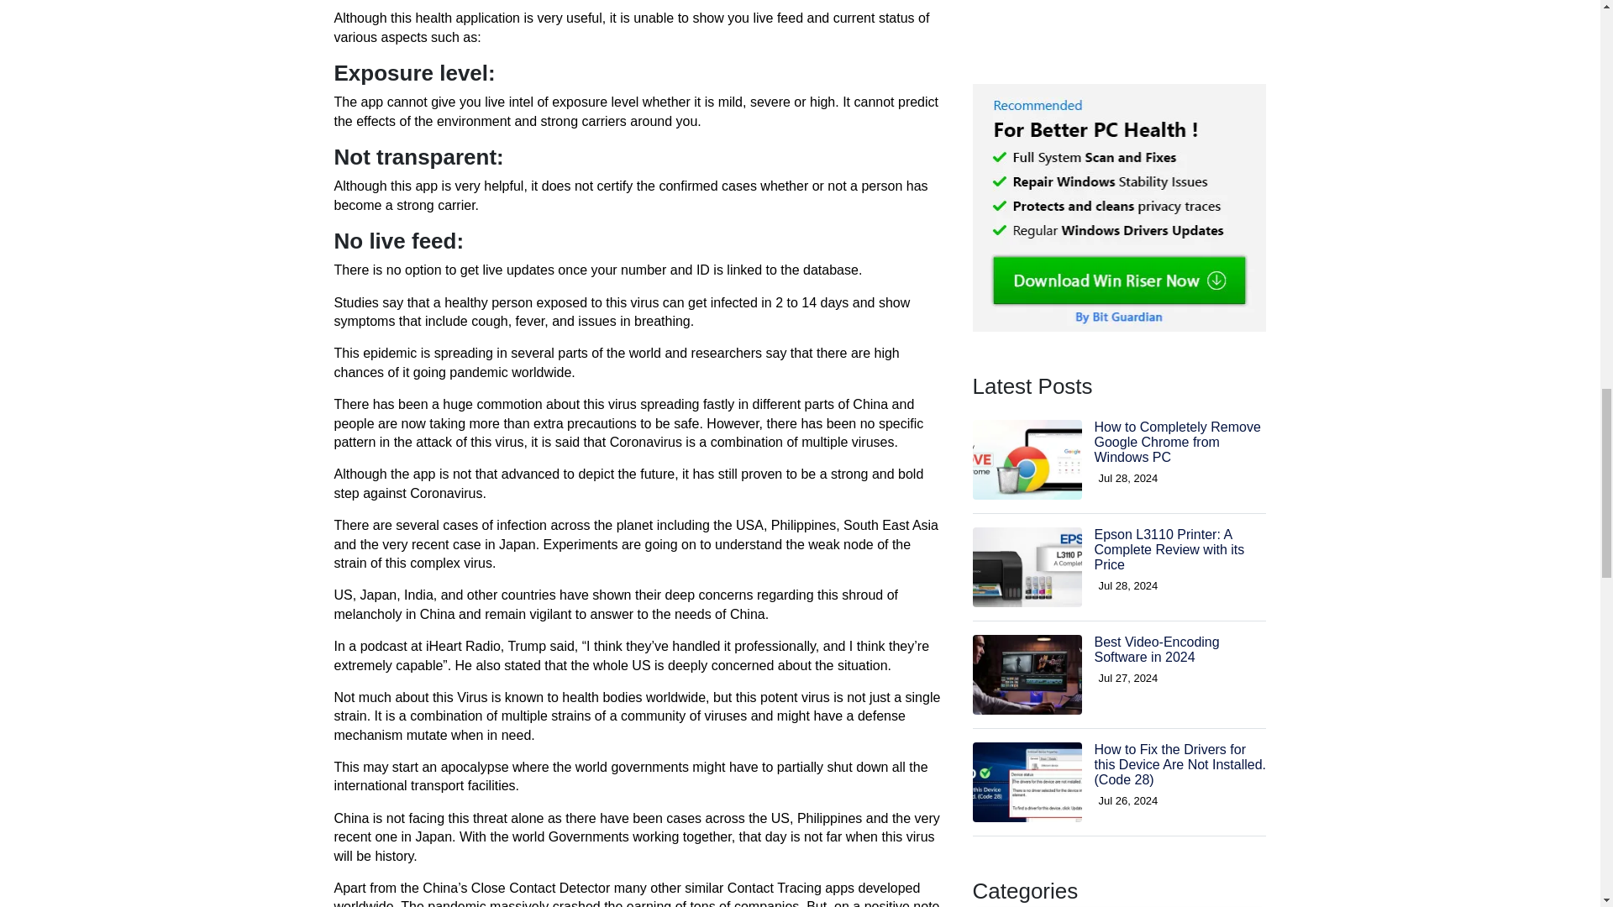 The width and height of the screenshot is (1613, 907). I want to click on Subscribe Now, so click(1119, 694).